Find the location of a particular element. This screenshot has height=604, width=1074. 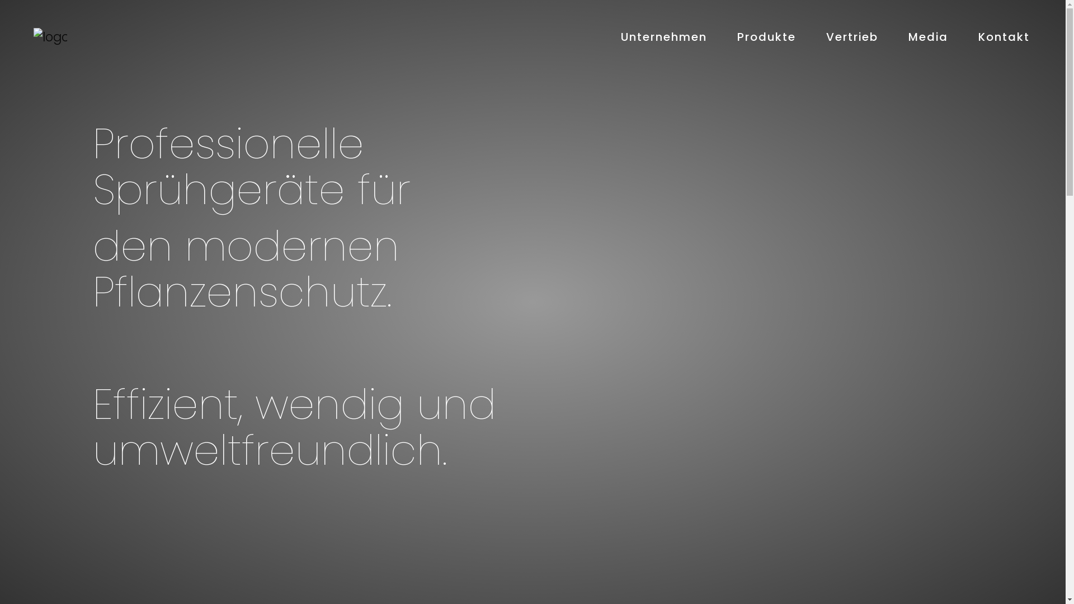

logo is located at coordinates (50, 37).